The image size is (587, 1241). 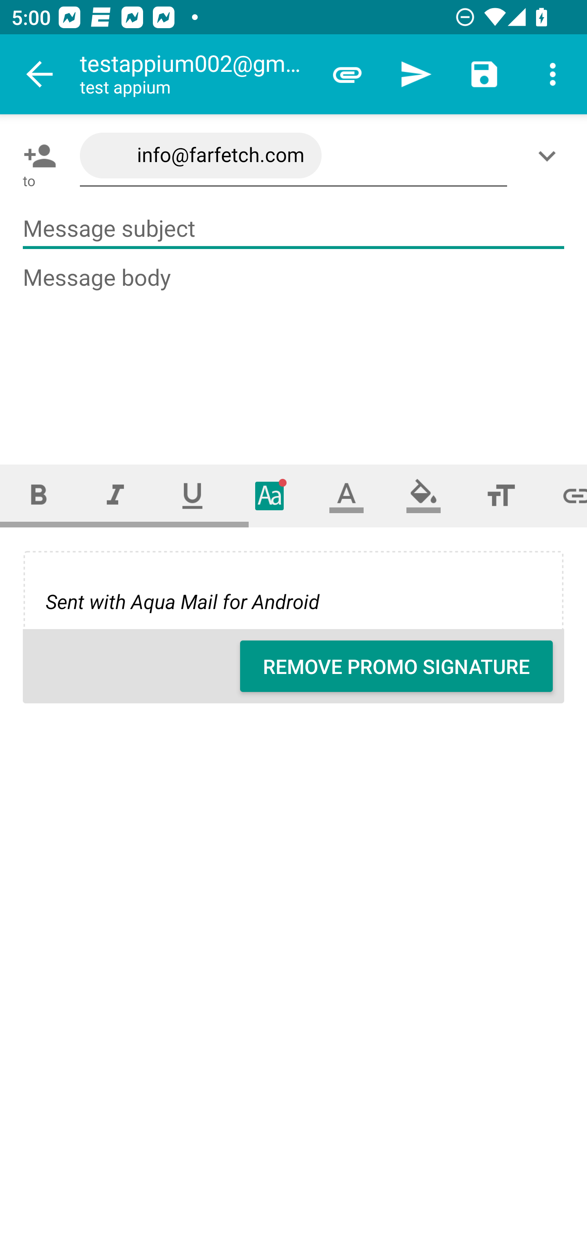 What do you see at coordinates (347, 74) in the screenshot?
I see `Attach` at bounding box center [347, 74].